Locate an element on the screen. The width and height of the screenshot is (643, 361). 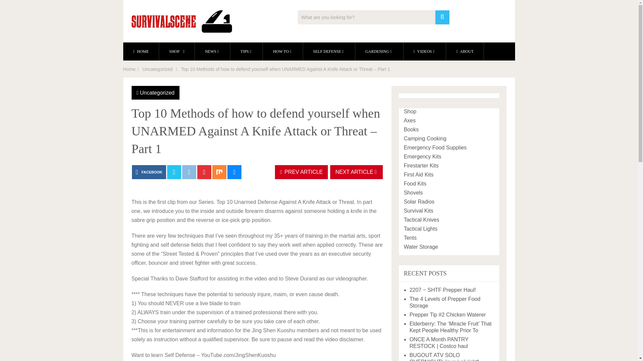
HOME is located at coordinates (141, 51).